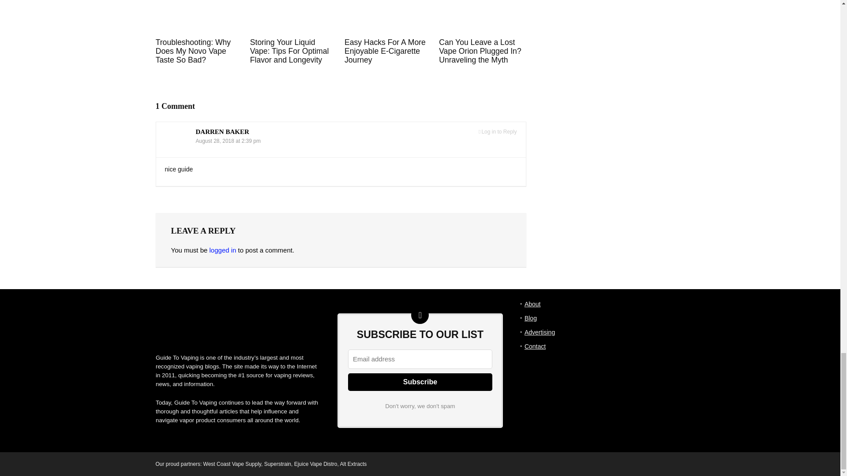  I want to click on August 28, 2018 at 2:39 pm, so click(228, 141).